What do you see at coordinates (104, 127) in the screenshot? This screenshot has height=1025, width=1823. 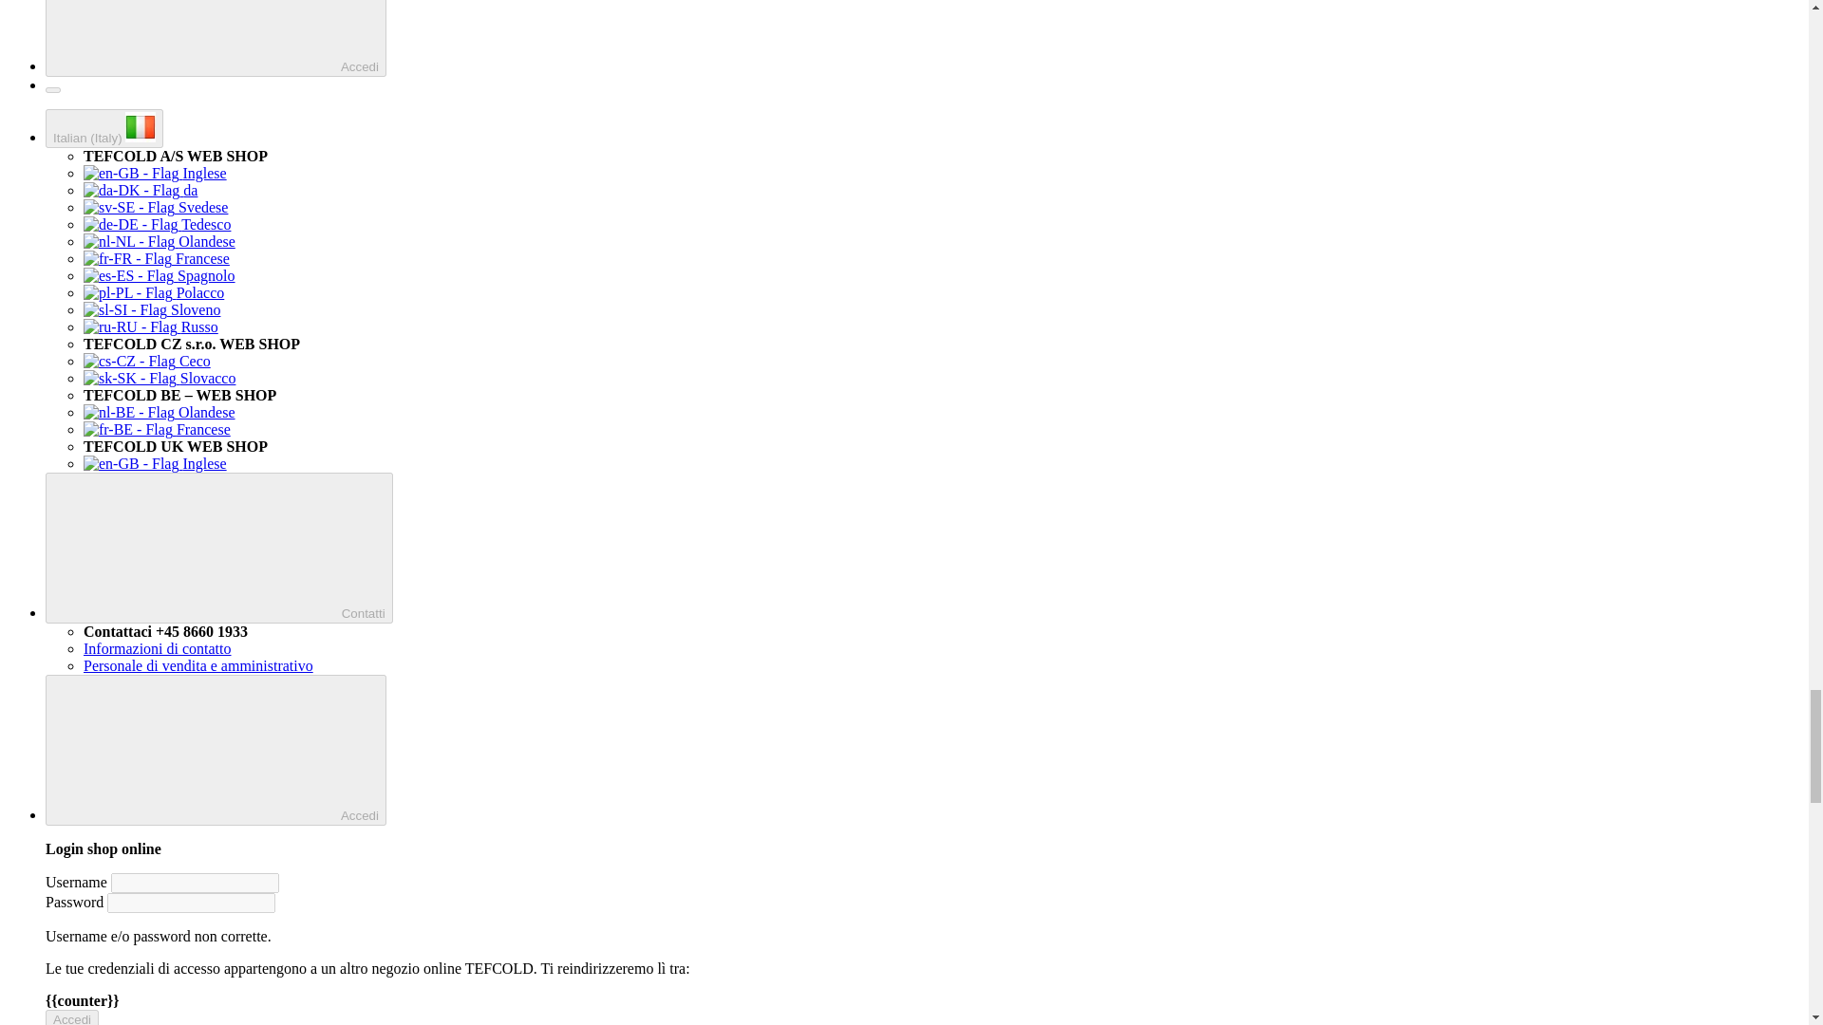 I see `Choose Language` at bounding box center [104, 127].